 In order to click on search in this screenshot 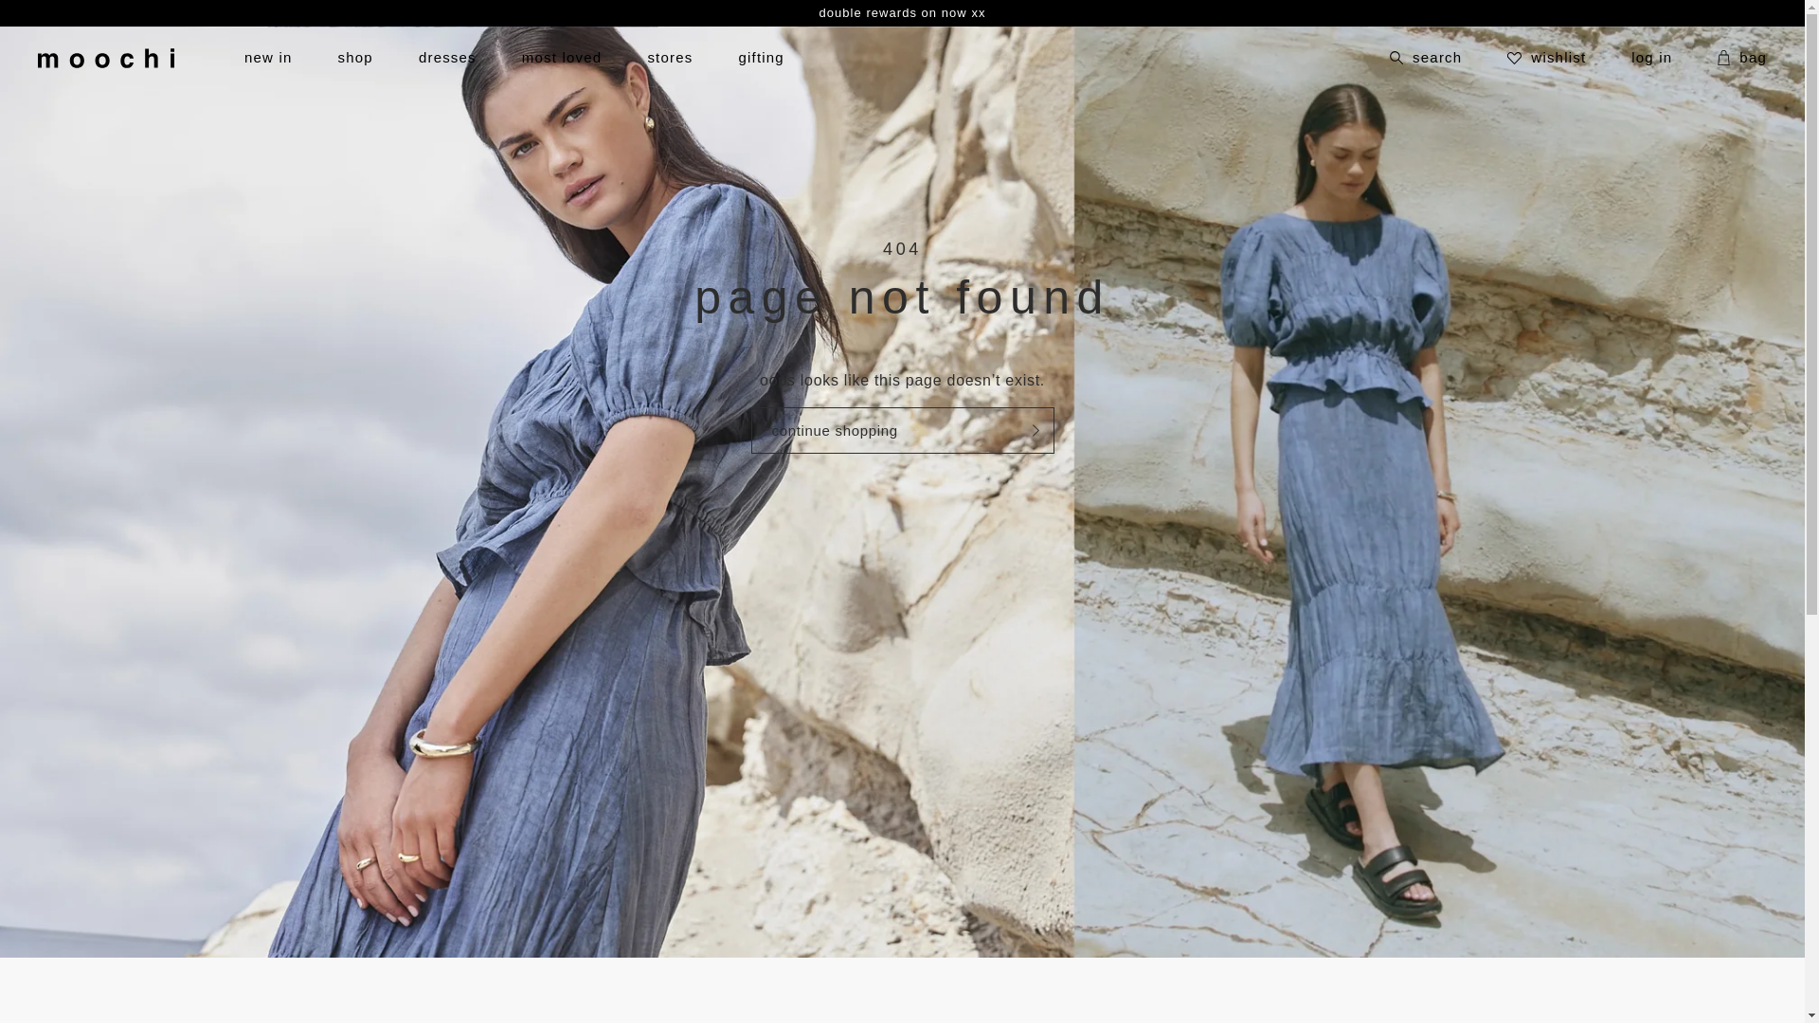, I will do `click(1426, 59)`.